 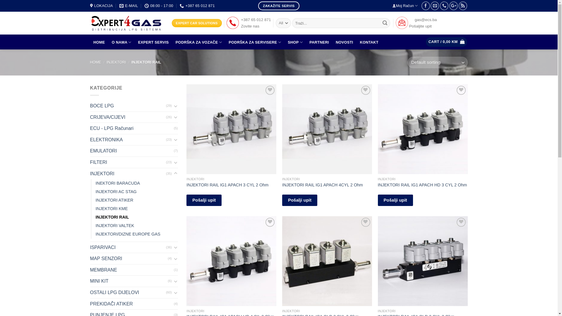 I want to click on BOCE LPG, so click(x=128, y=106).